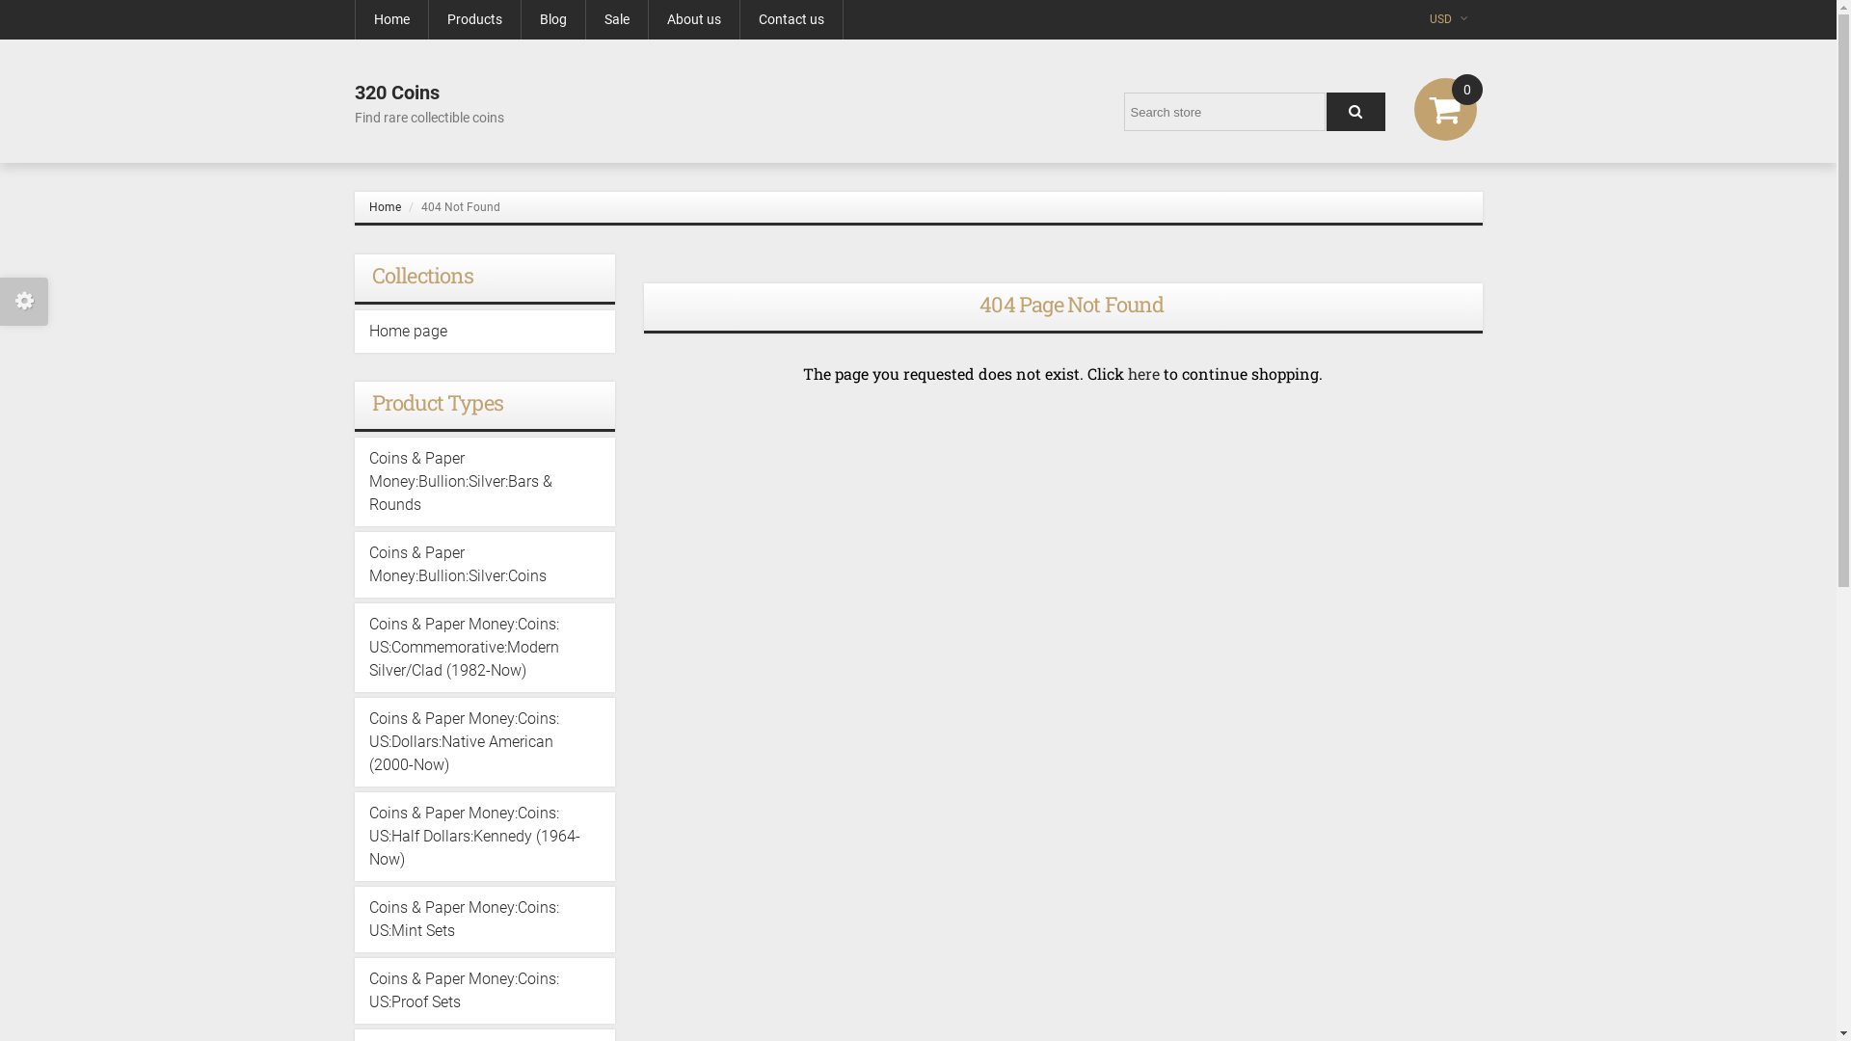 This screenshot has width=1851, height=1041. What do you see at coordinates (485, 482) in the screenshot?
I see `Coins & Paper Money:Bullion:Silver:Bars & Rounds` at bounding box center [485, 482].